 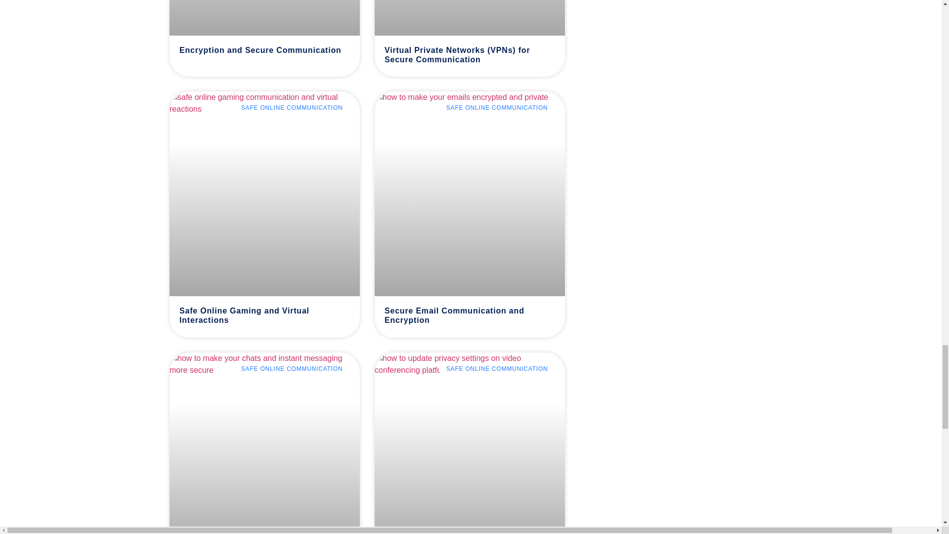 I want to click on Safe Online Gaming and Virtual Interactions, so click(x=244, y=315).